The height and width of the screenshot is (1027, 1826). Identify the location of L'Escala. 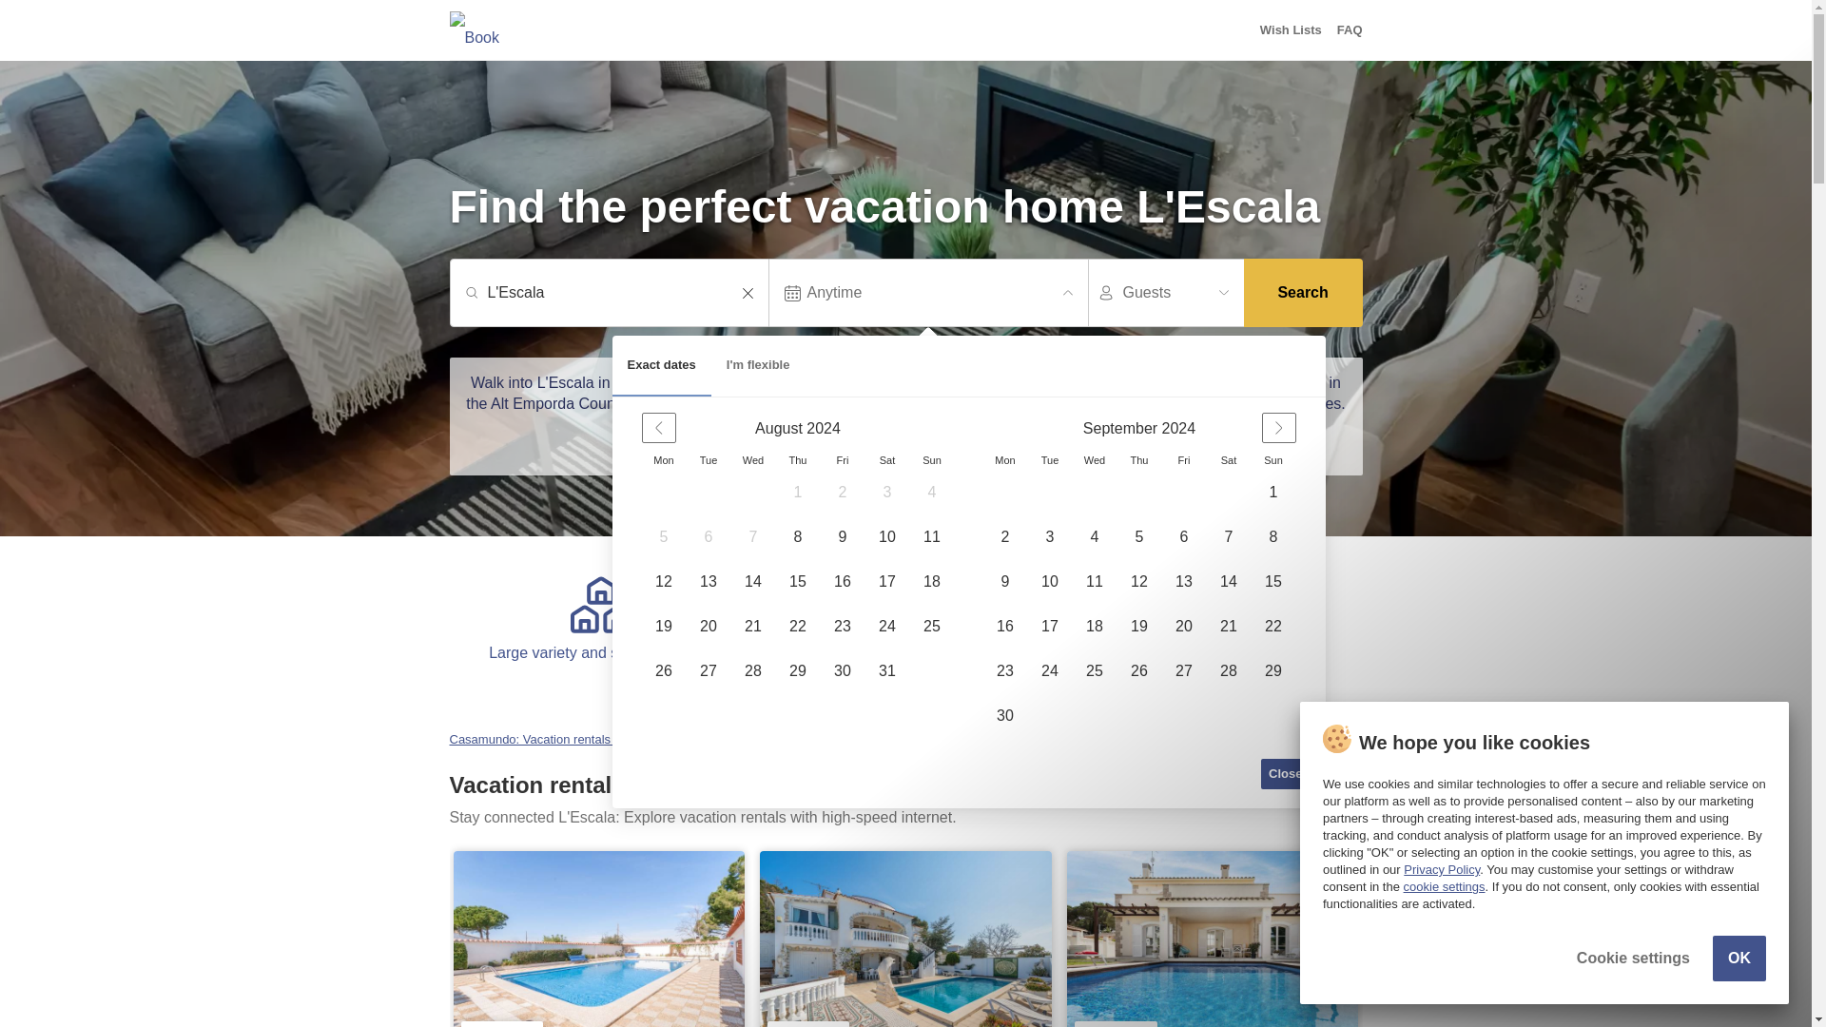
(618, 293).